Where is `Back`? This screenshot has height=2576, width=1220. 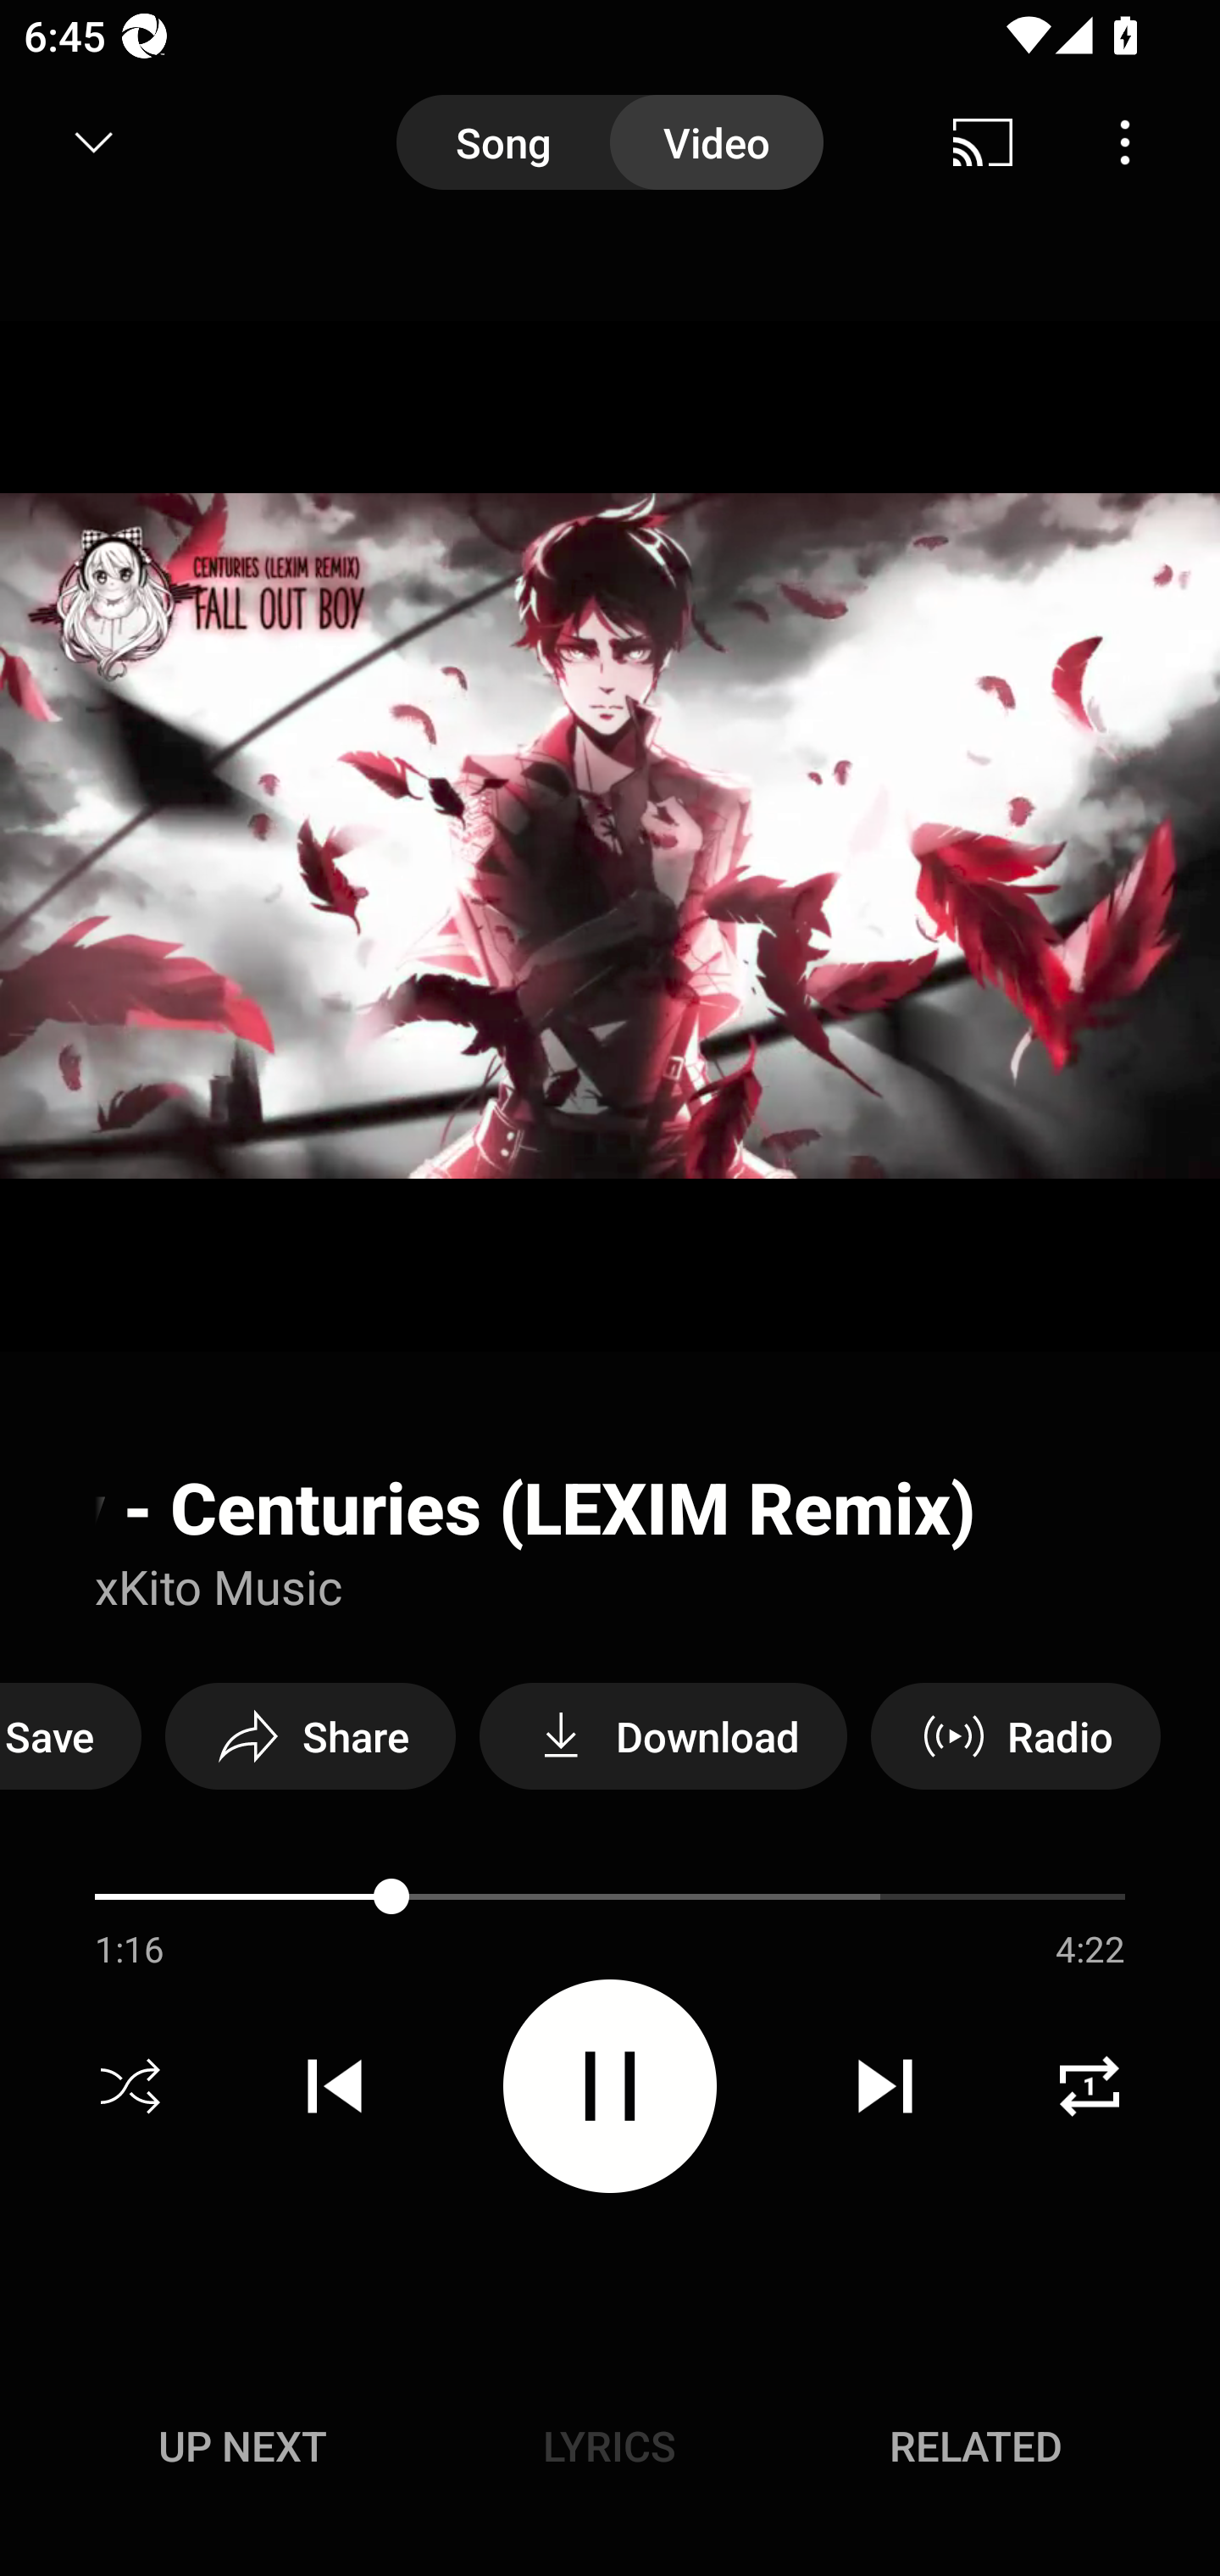 Back is located at coordinates (83, 142).